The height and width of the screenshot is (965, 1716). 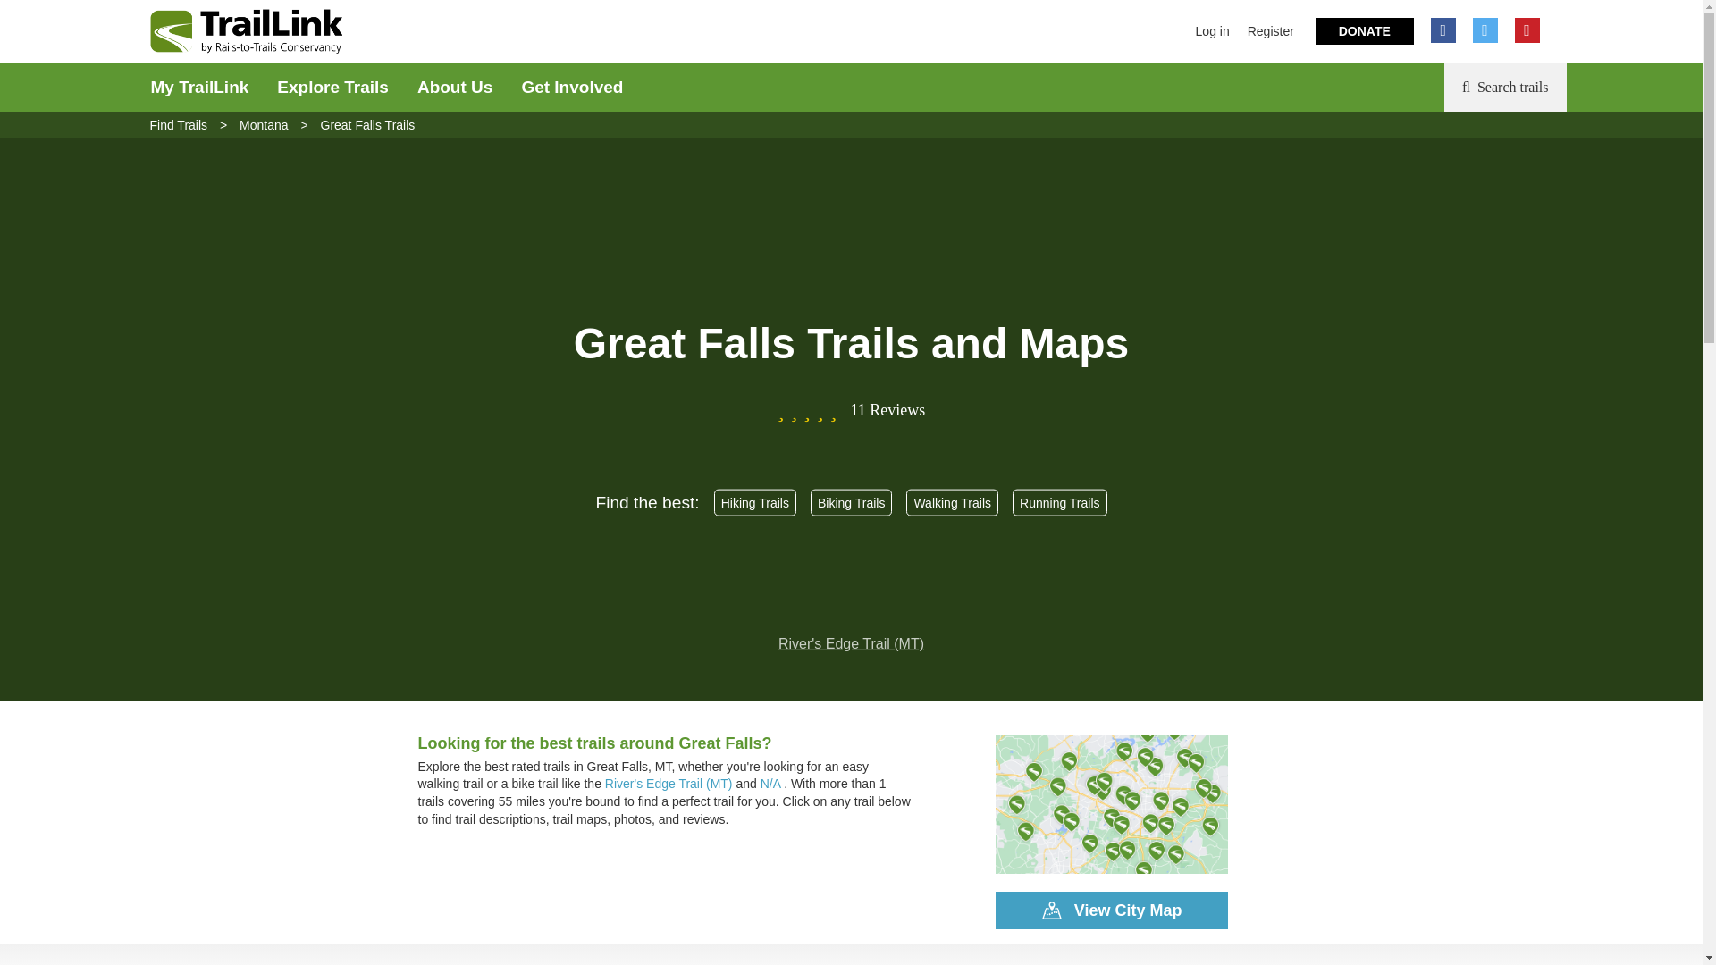 What do you see at coordinates (179, 124) in the screenshot?
I see `Find Trails` at bounding box center [179, 124].